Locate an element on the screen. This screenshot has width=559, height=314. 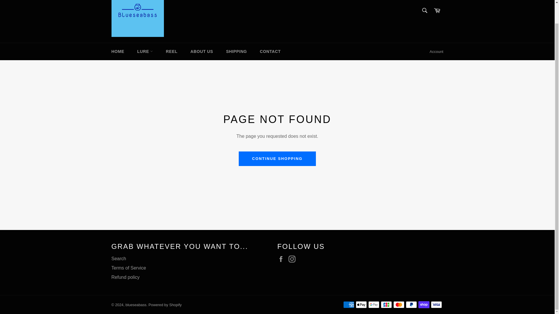
blueseabass on Instagram is located at coordinates (293, 259).